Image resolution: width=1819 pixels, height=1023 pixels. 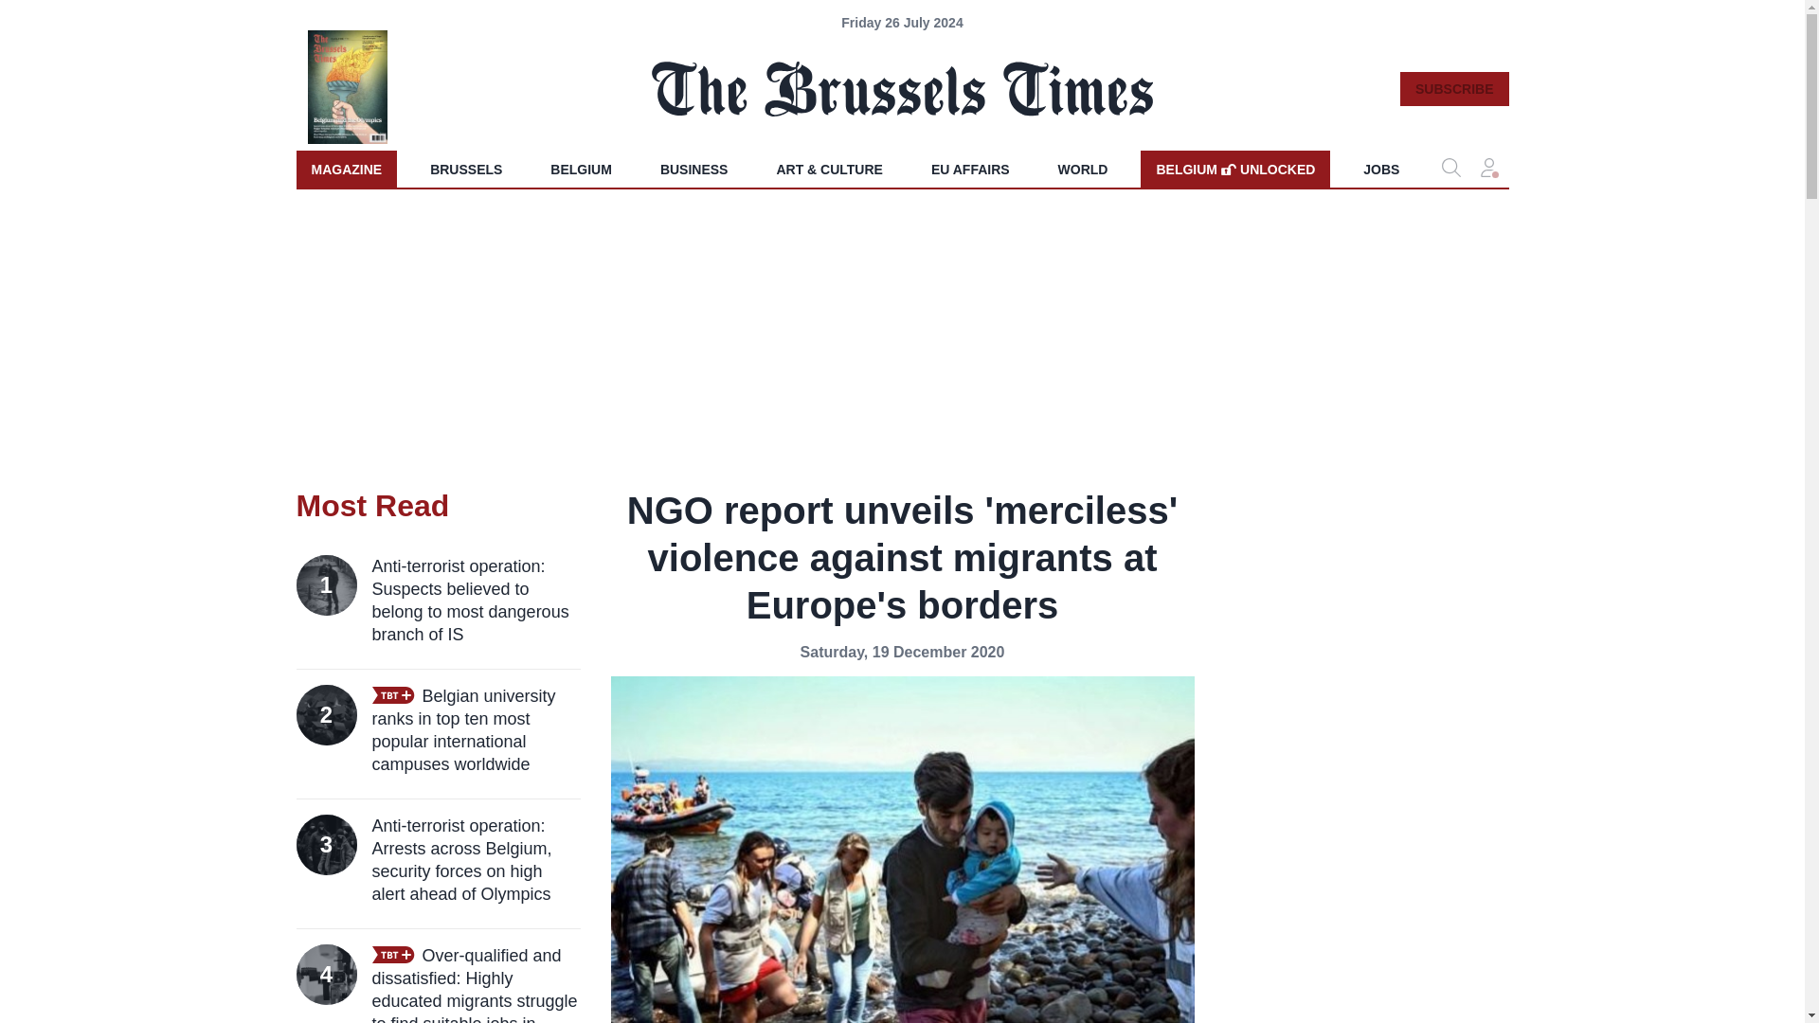 I want to click on WORLD, so click(x=1083, y=169).